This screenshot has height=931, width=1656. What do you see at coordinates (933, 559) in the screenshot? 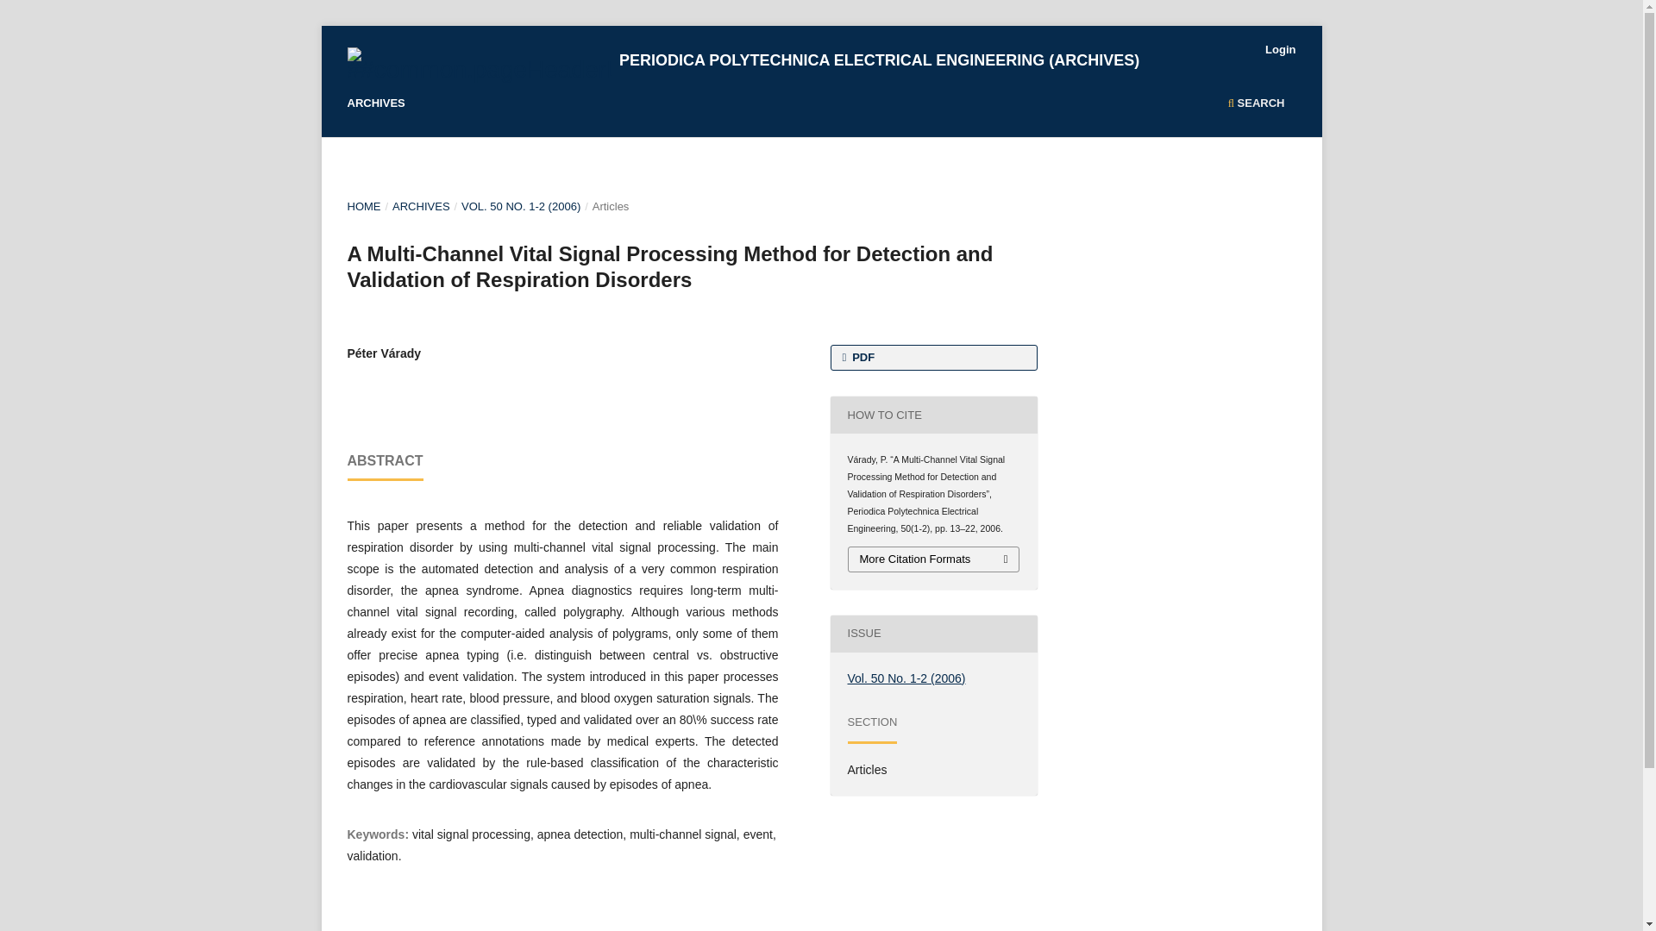
I see `More Citation Formats` at bounding box center [933, 559].